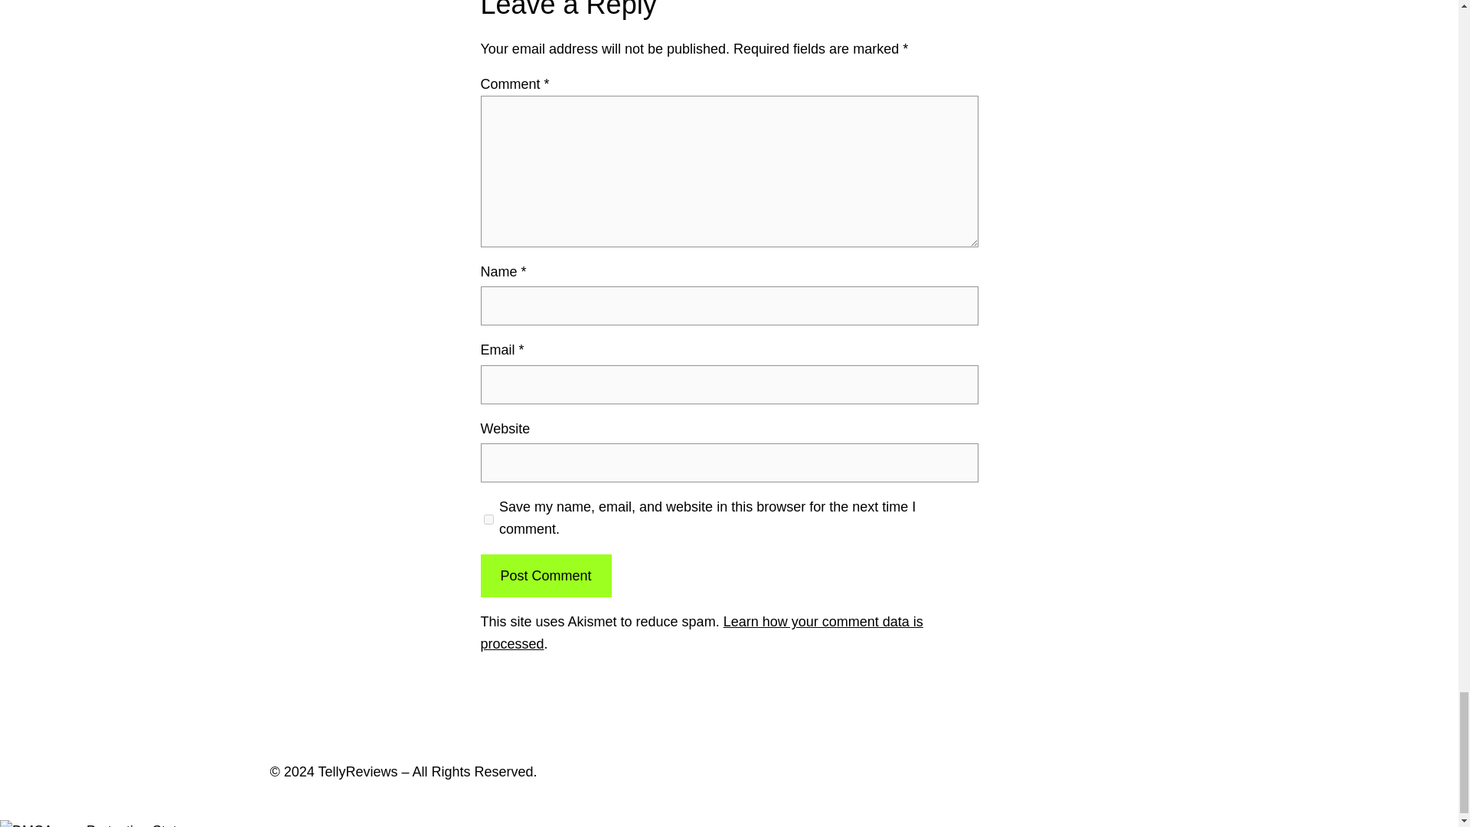  Describe the element at coordinates (545, 576) in the screenshot. I see `Post Comment` at that location.